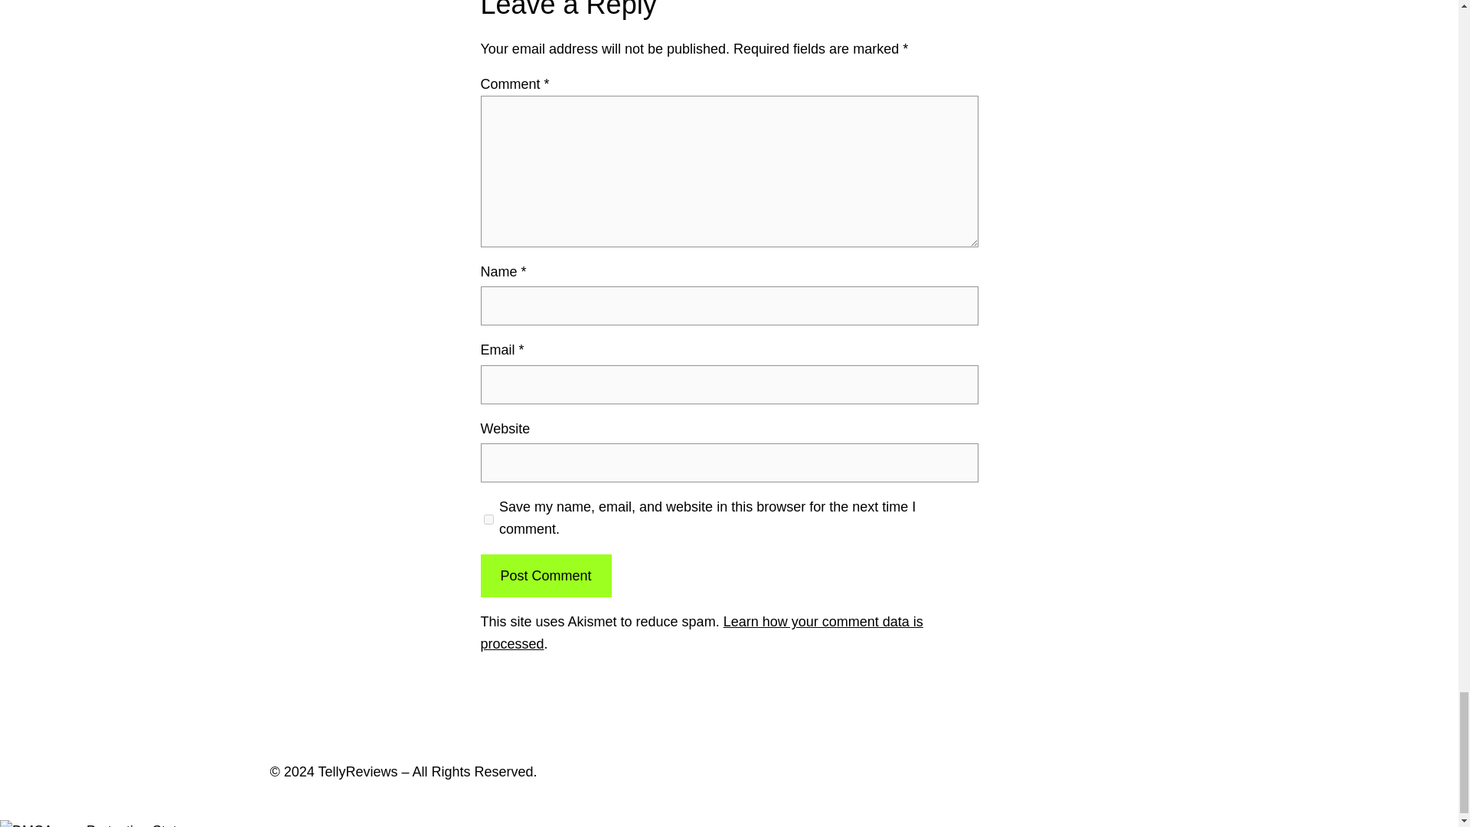  Describe the element at coordinates (545, 576) in the screenshot. I see `Post Comment` at that location.